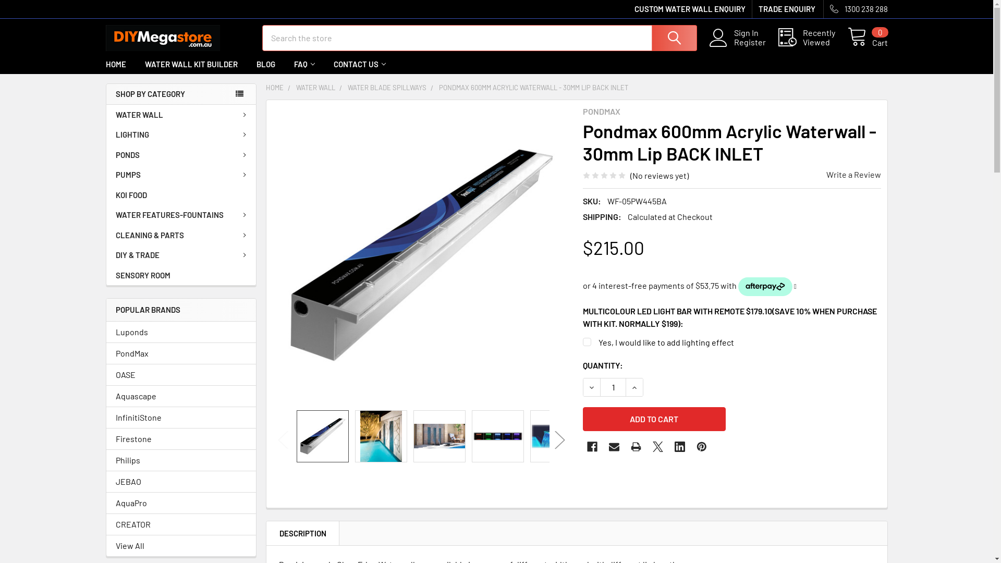  I want to click on Write a Review, so click(853, 174).